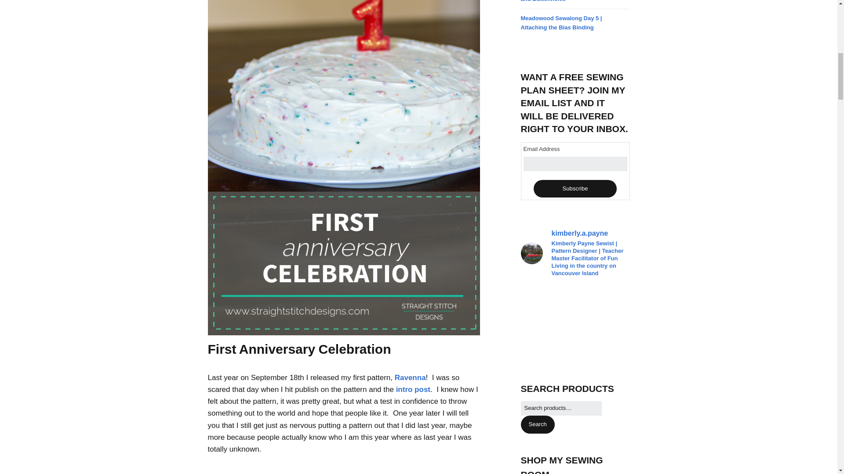 This screenshot has width=844, height=474. What do you see at coordinates (299, 349) in the screenshot?
I see `First Anniversary Celebration` at bounding box center [299, 349].